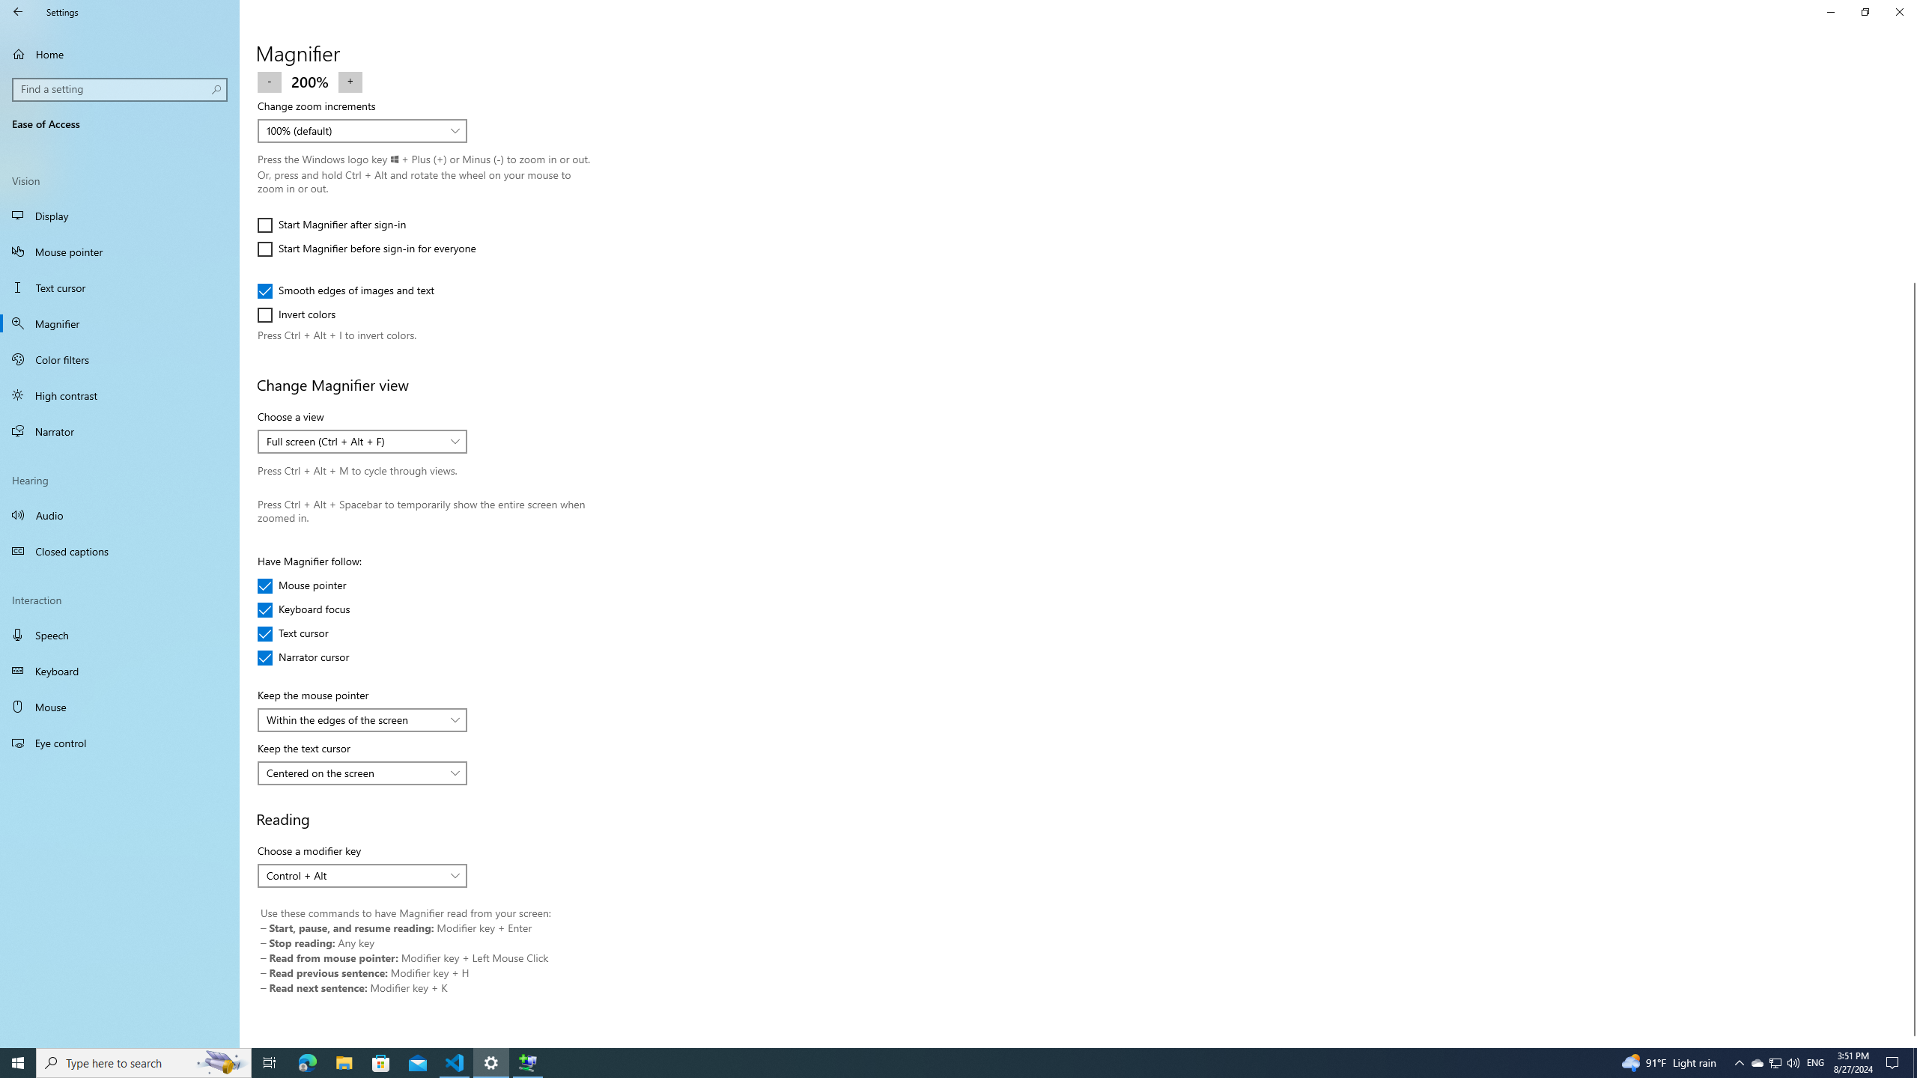 This screenshot has height=1078, width=1917. Describe the element at coordinates (302, 586) in the screenshot. I see `Mouse pointer` at that location.